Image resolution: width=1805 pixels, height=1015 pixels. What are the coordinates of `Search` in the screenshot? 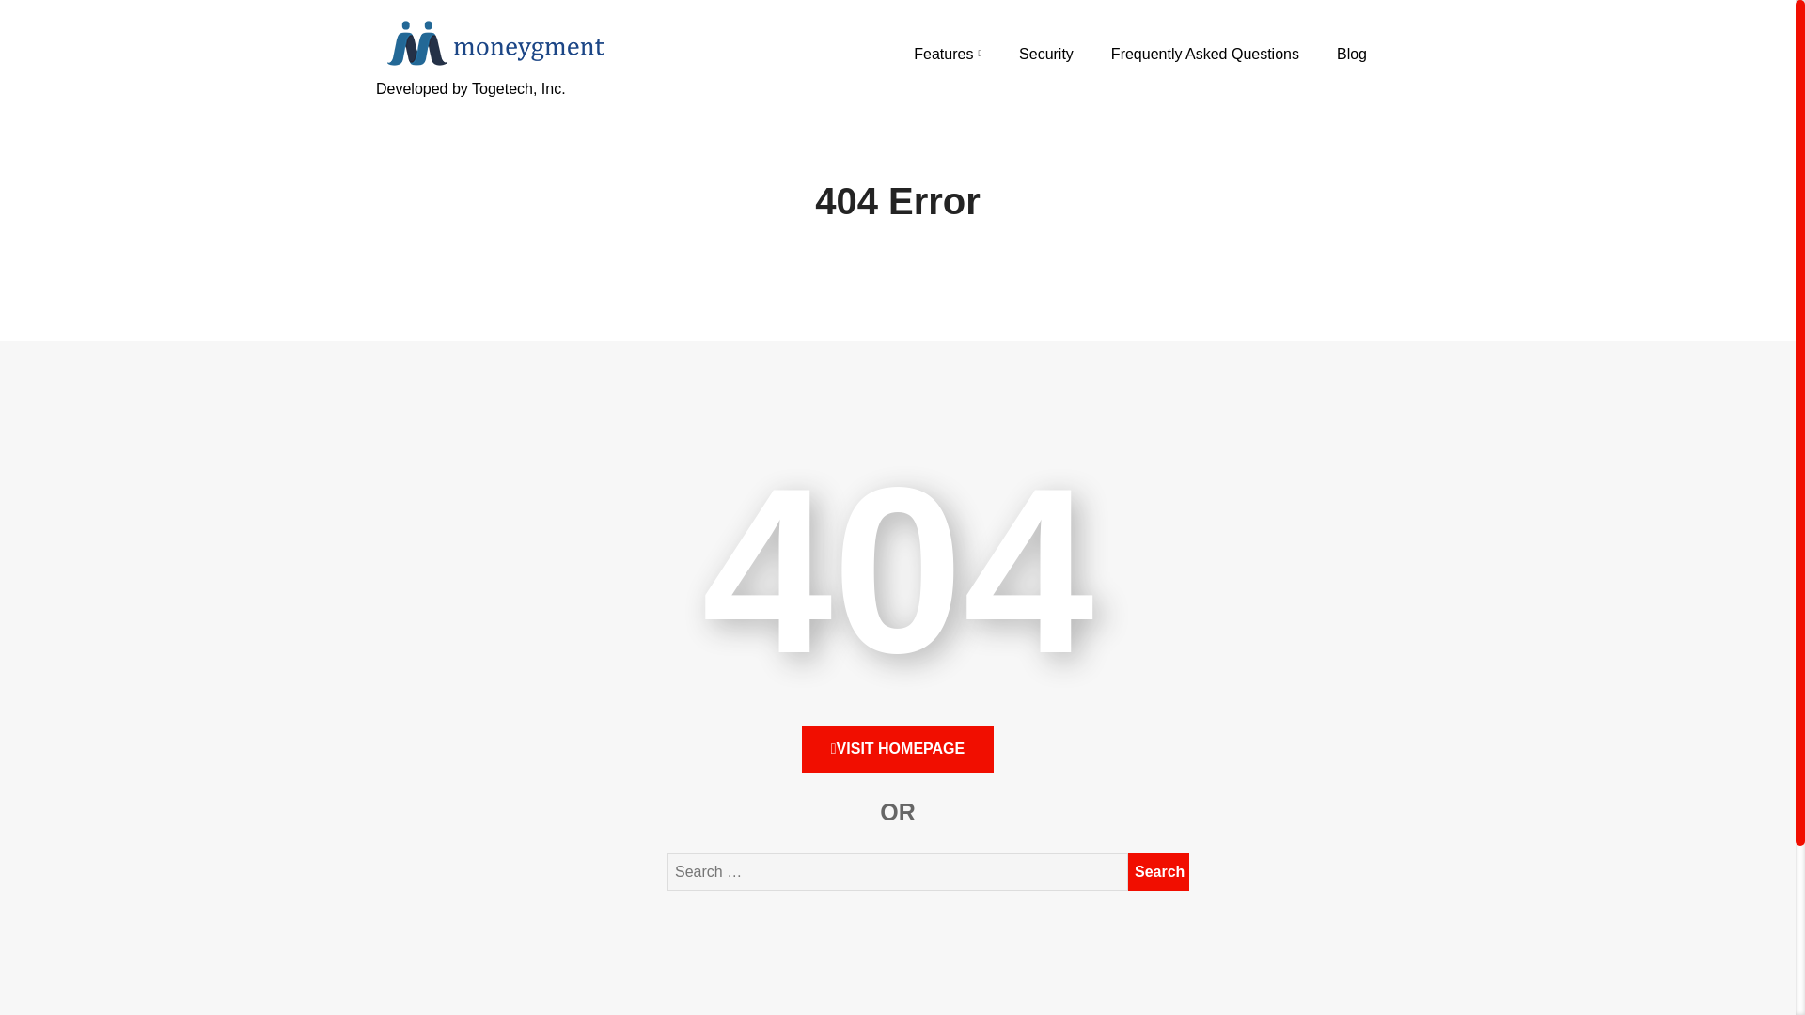 It's located at (1158, 872).